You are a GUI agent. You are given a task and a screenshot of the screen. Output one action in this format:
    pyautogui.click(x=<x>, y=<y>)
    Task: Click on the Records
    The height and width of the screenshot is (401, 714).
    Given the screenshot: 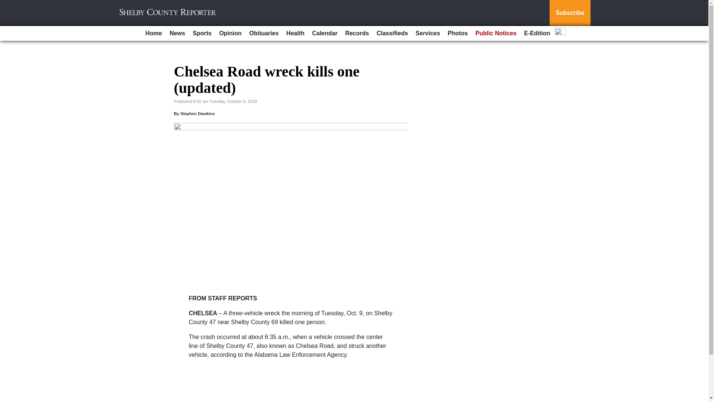 What is the action you would take?
    pyautogui.click(x=357, y=33)
    